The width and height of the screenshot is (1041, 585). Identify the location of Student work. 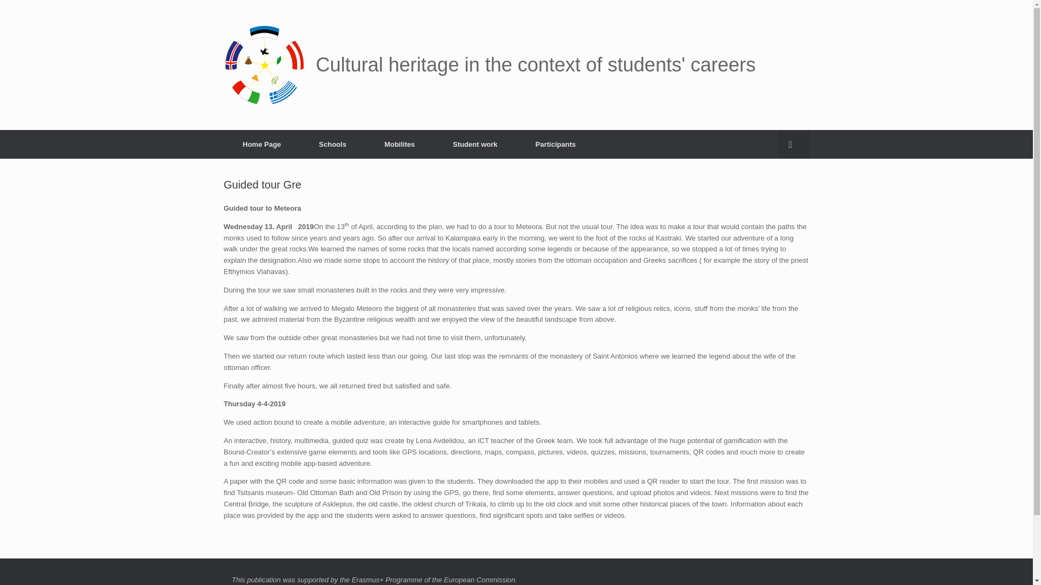
(475, 144).